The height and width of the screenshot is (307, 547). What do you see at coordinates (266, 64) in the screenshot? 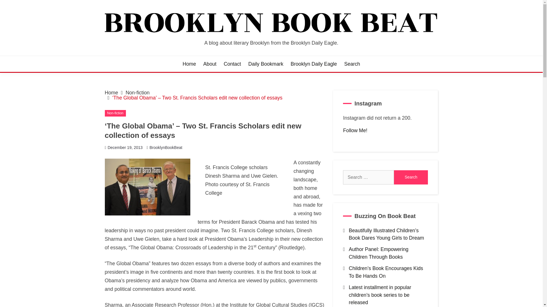
I see `Daily Bookmark` at bounding box center [266, 64].